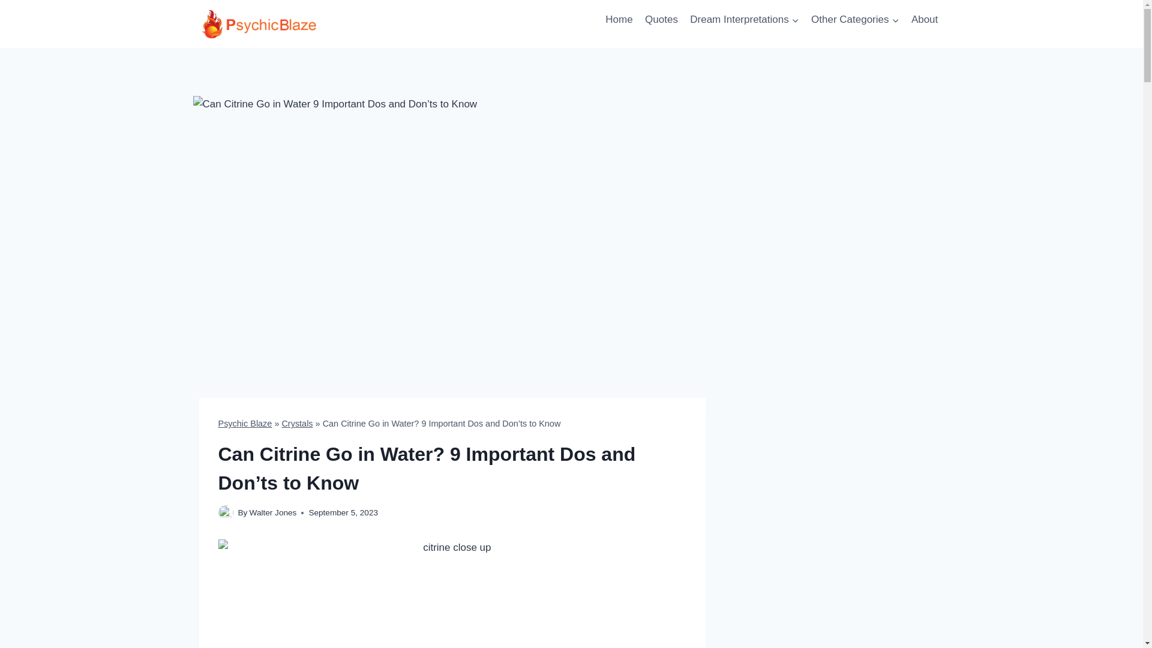  What do you see at coordinates (661, 19) in the screenshot?
I see `Quotes` at bounding box center [661, 19].